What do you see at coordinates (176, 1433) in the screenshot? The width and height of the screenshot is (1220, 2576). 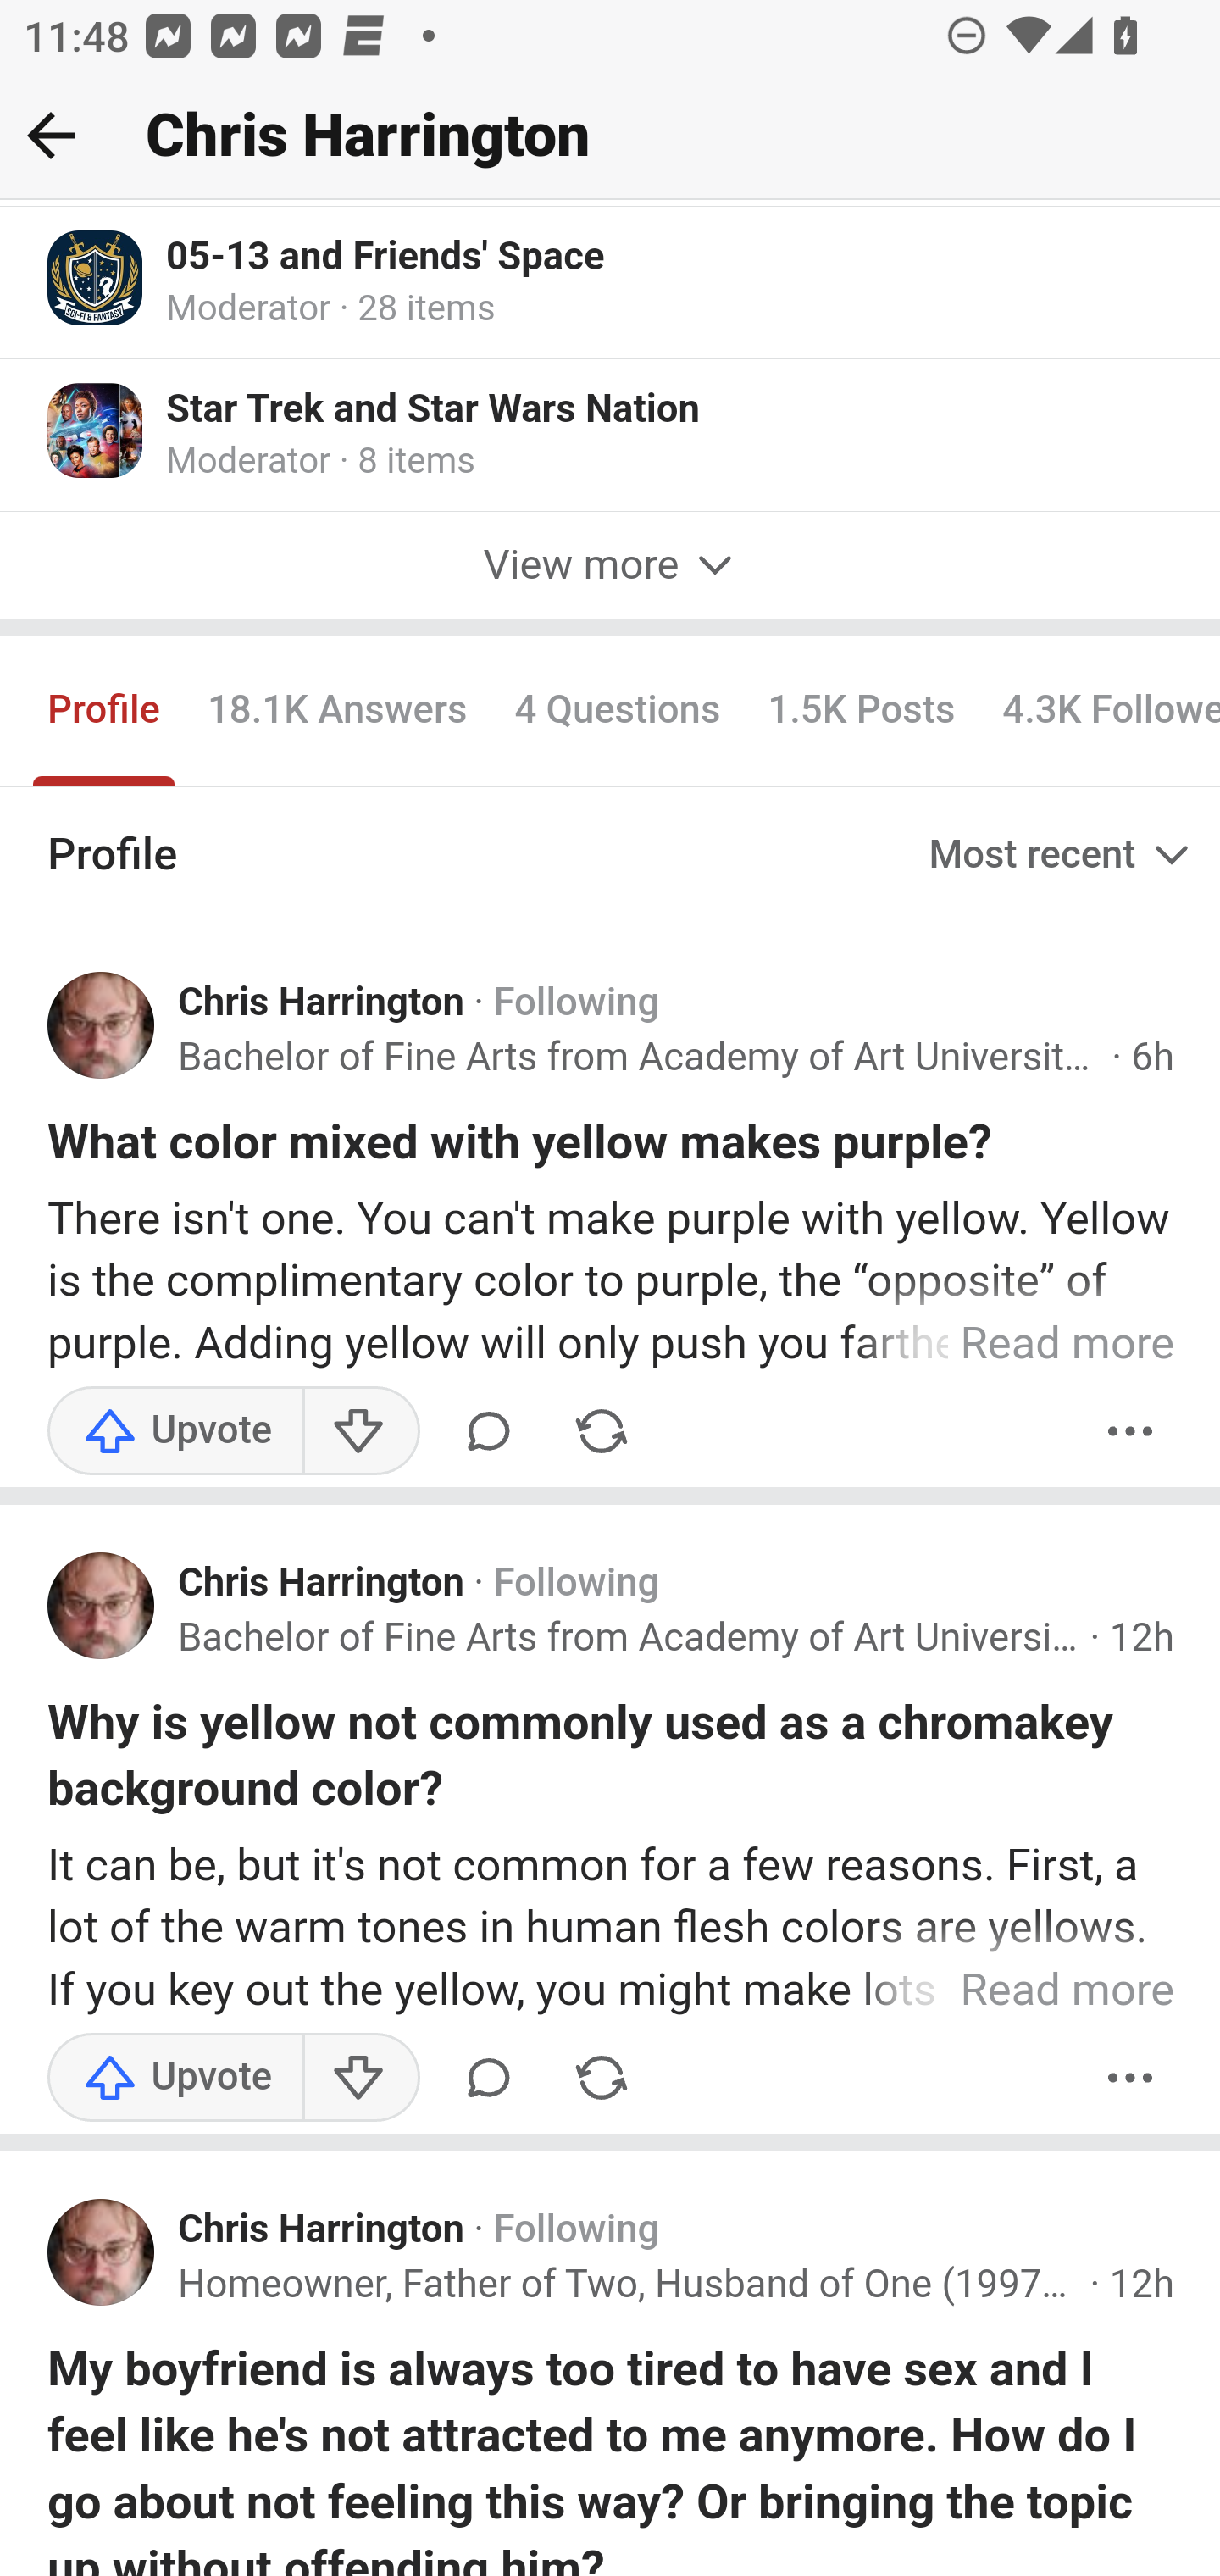 I see `Upvote` at bounding box center [176, 1433].